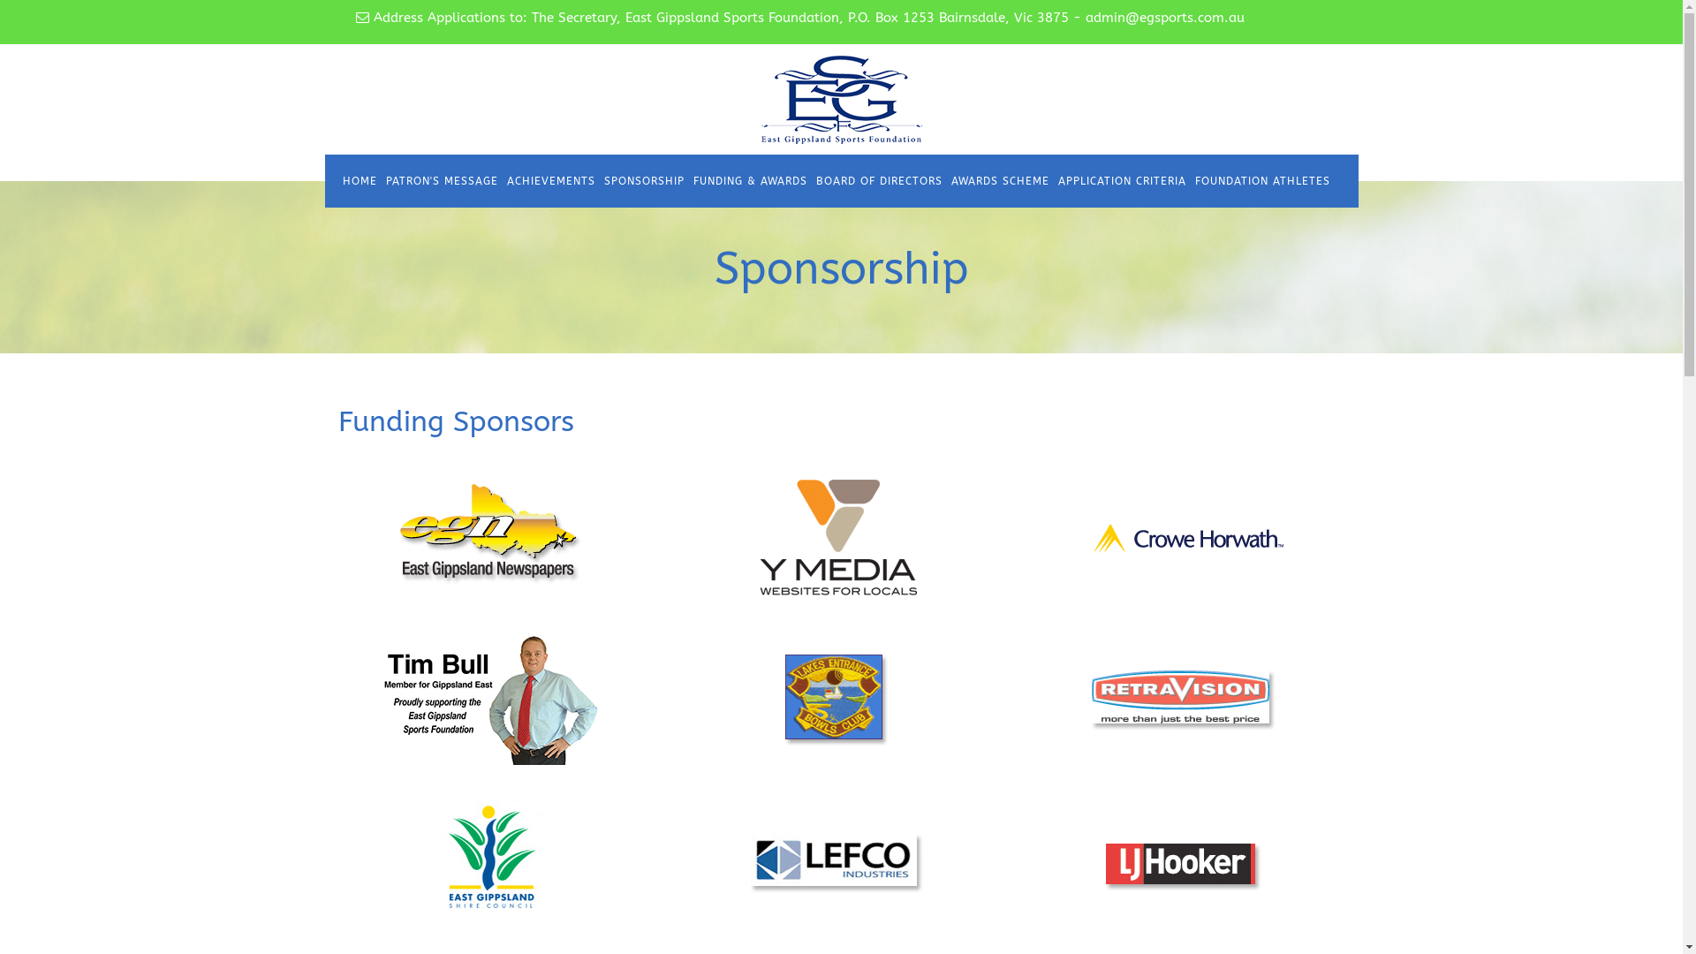 This screenshot has width=1696, height=954. I want to click on HOME, so click(359, 181).